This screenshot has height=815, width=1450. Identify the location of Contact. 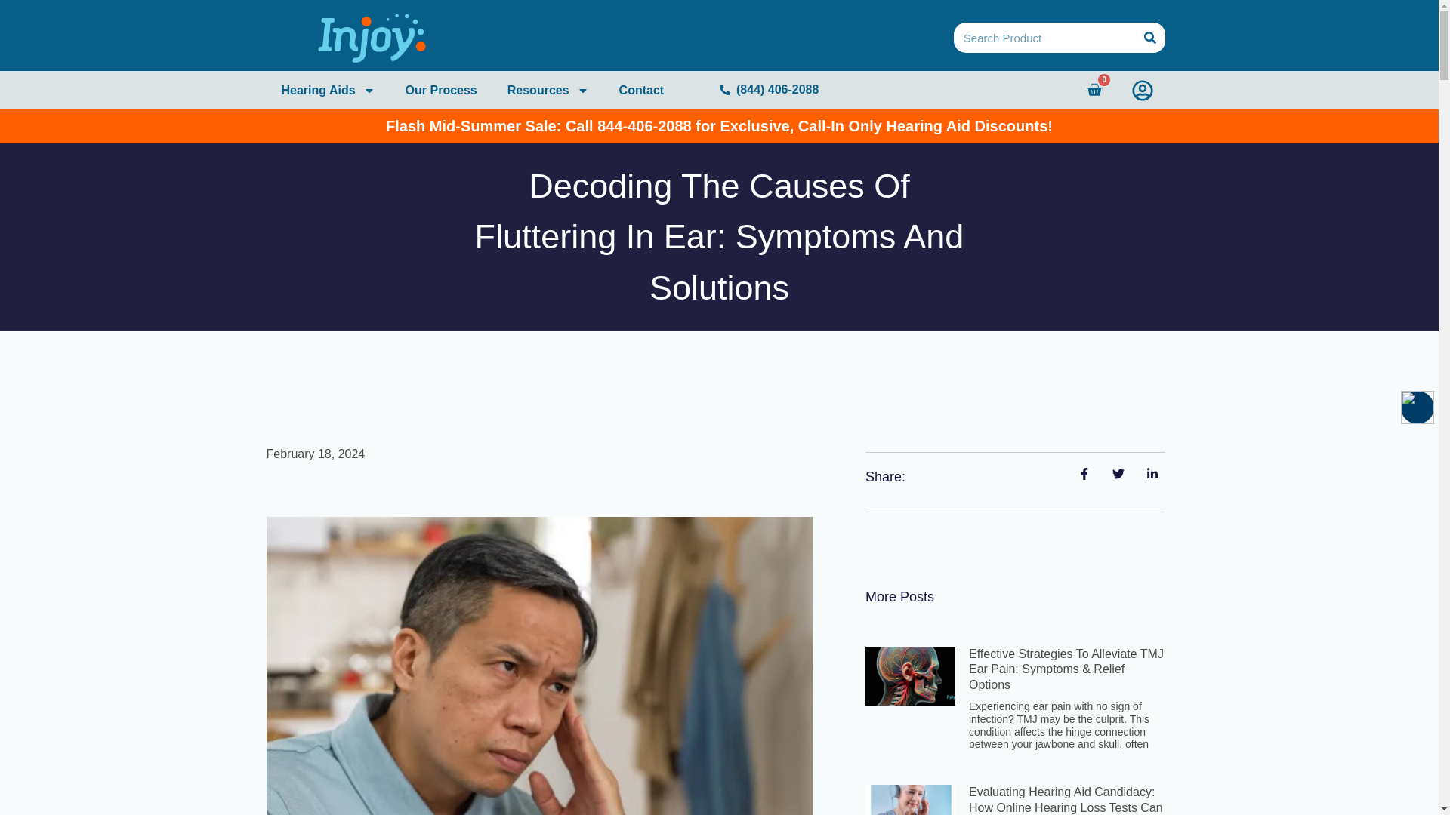
(642, 89).